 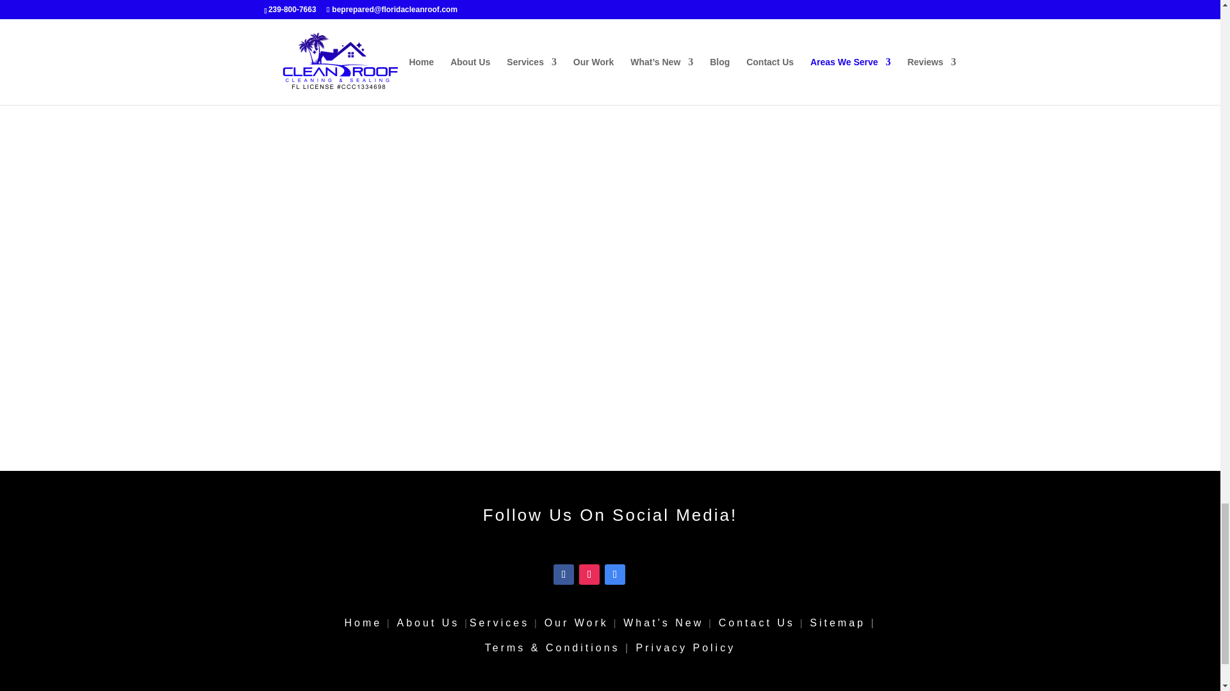 What do you see at coordinates (610, 45) in the screenshot?
I see `CALL US TODAY` at bounding box center [610, 45].